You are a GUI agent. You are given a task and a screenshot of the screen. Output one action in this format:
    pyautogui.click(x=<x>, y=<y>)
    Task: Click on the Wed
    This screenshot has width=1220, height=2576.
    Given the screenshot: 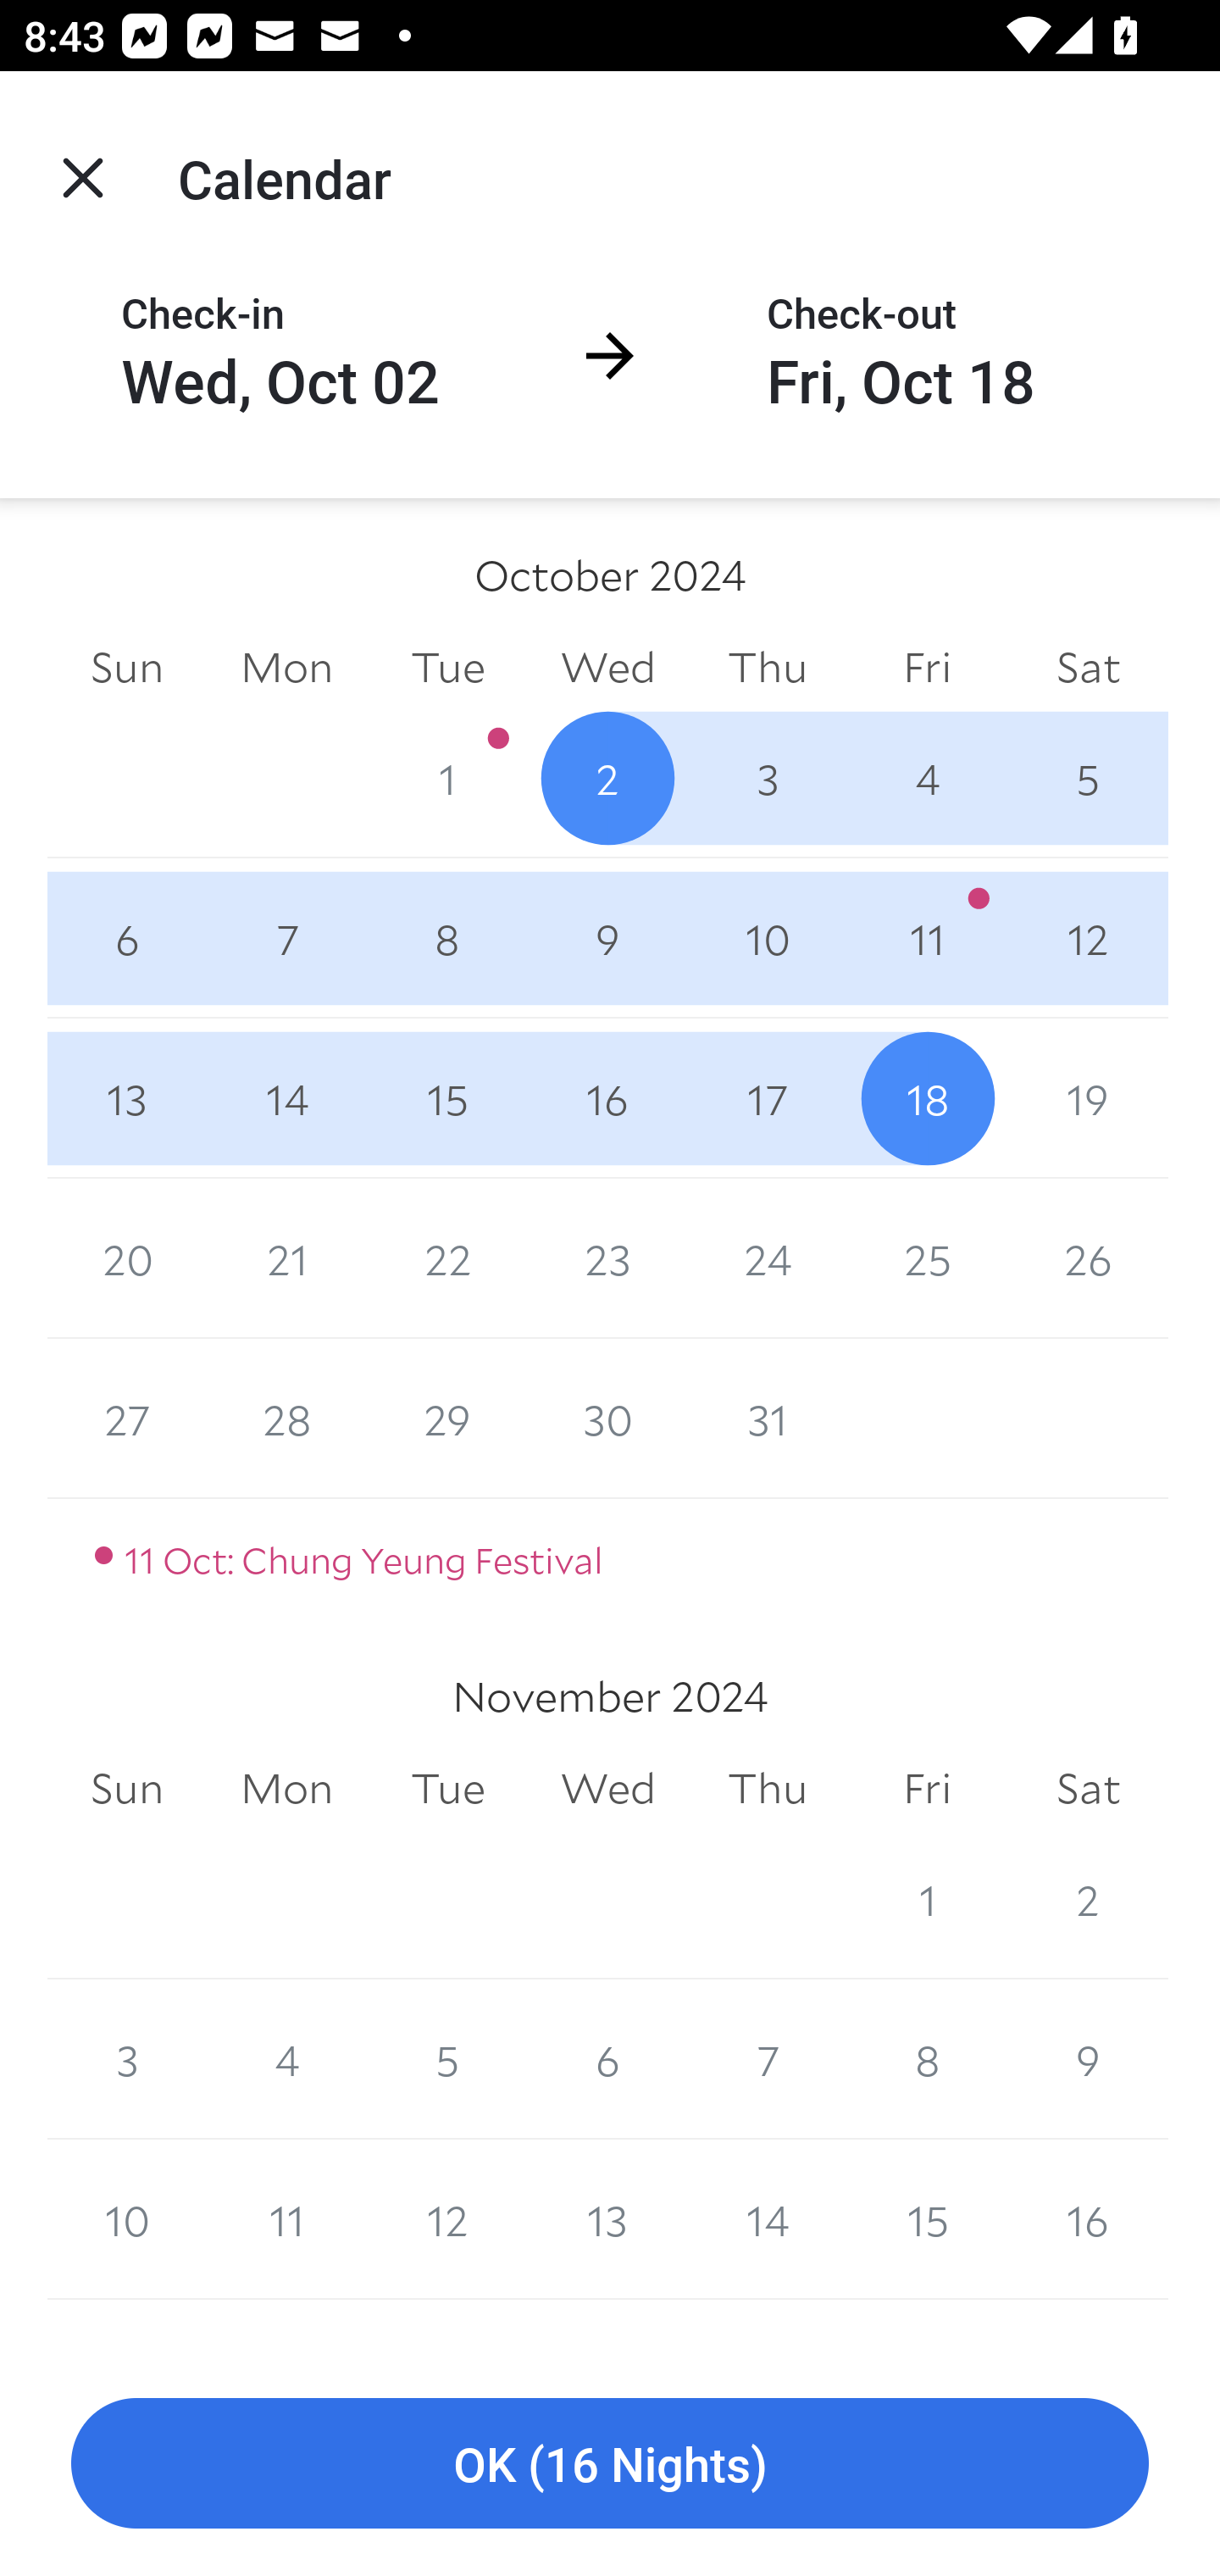 What is the action you would take?
    pyautogui.click(x=608, y=666)
    